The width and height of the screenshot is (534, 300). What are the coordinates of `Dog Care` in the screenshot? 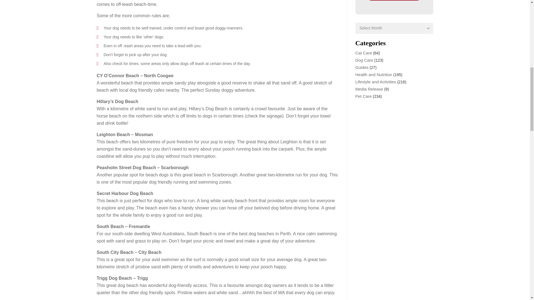 It's located at (364, 60).